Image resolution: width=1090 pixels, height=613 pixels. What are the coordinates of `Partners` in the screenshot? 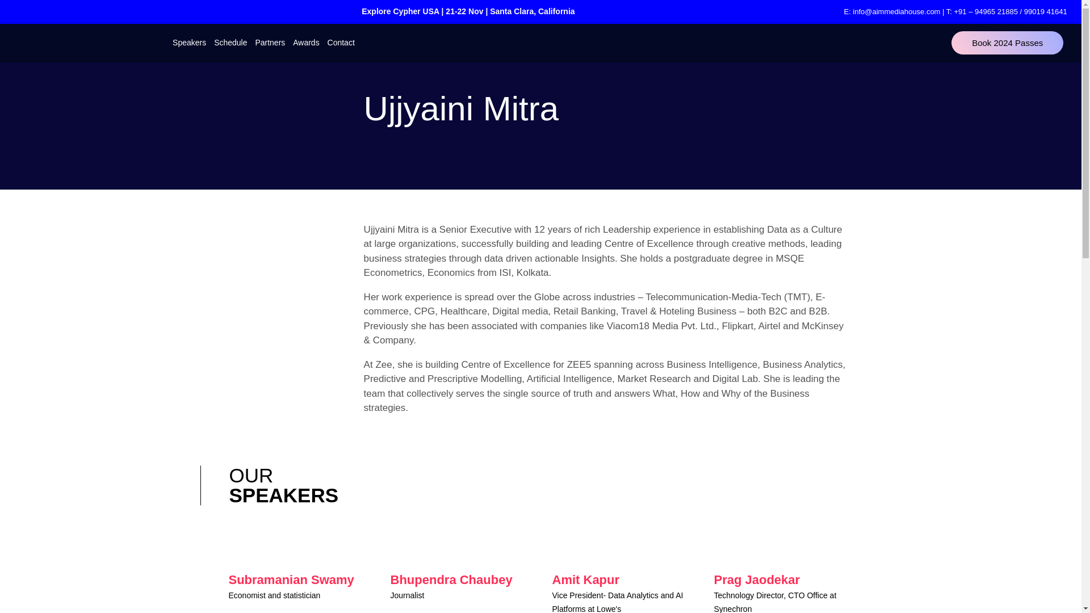 It's located at (269, 43).